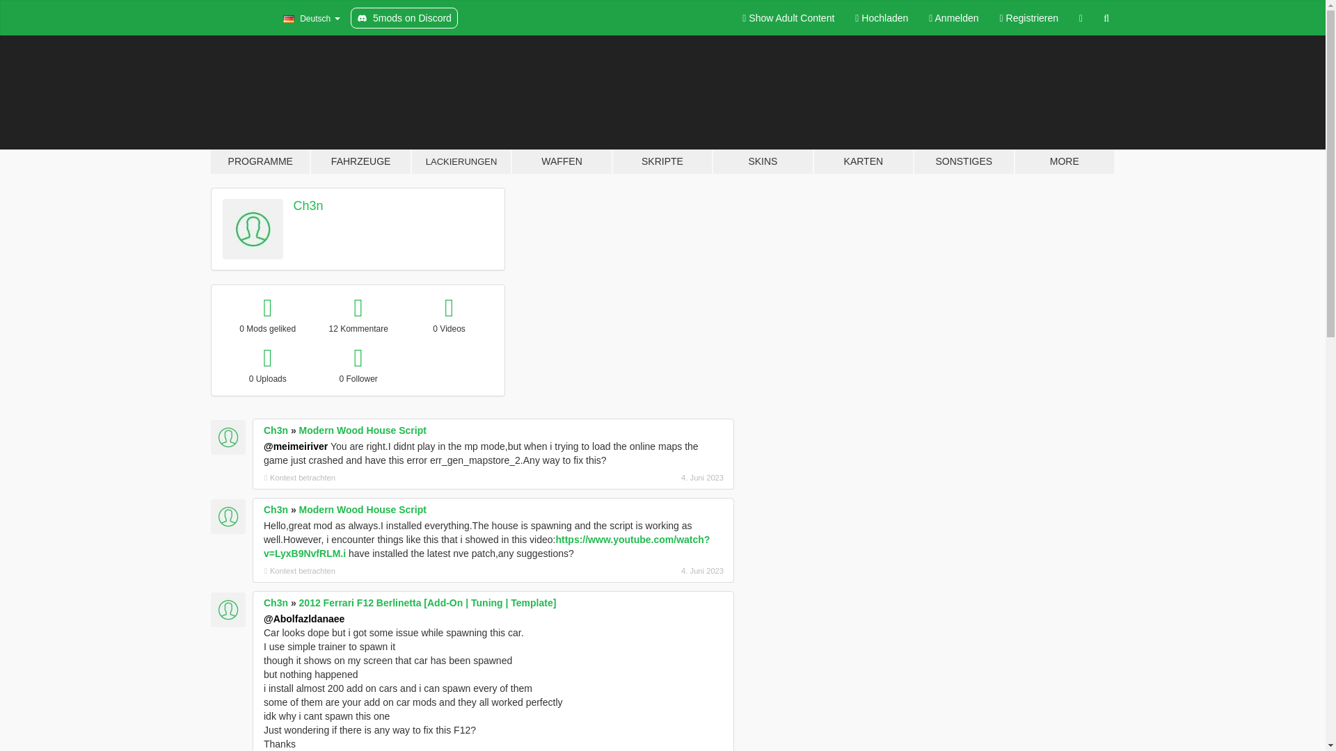 Image resolution: width=1336 pixels, height=751 pixels. Describe the element at coordinates (404, 18) in the screenshot. I see `5mods on Discord` at that location.